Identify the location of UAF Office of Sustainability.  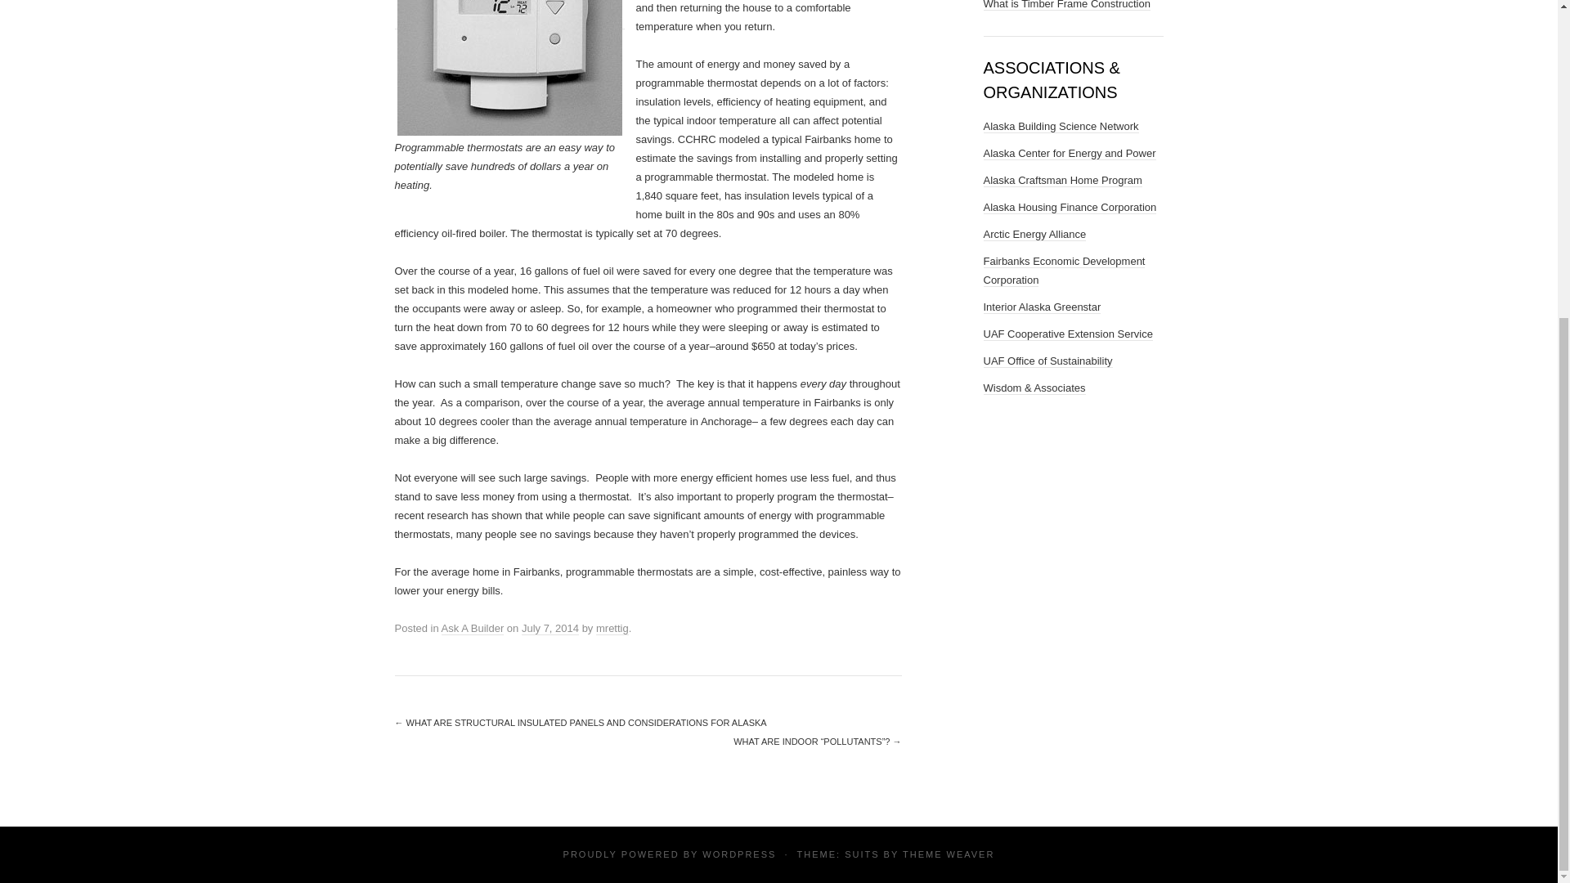
(1047, 361).